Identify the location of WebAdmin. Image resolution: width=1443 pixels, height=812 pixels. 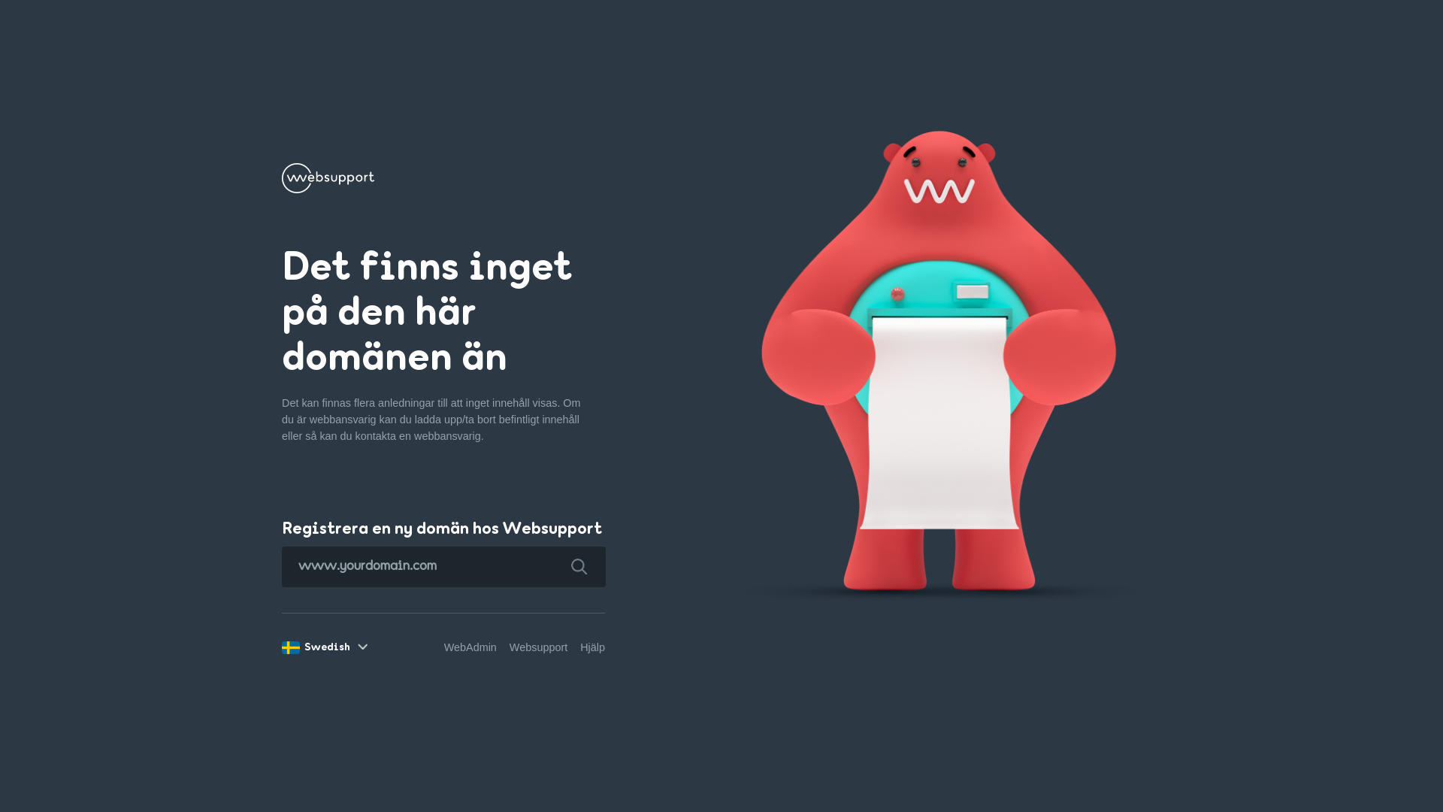
(470, 647).